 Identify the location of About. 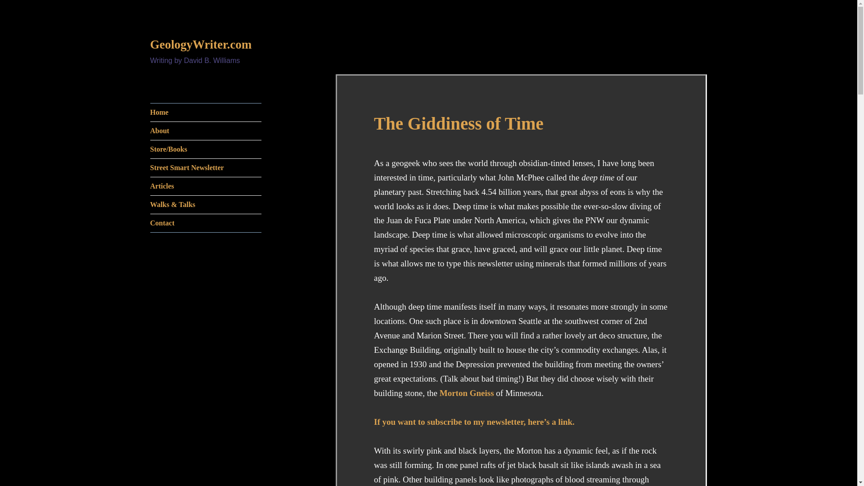
(206, 131).